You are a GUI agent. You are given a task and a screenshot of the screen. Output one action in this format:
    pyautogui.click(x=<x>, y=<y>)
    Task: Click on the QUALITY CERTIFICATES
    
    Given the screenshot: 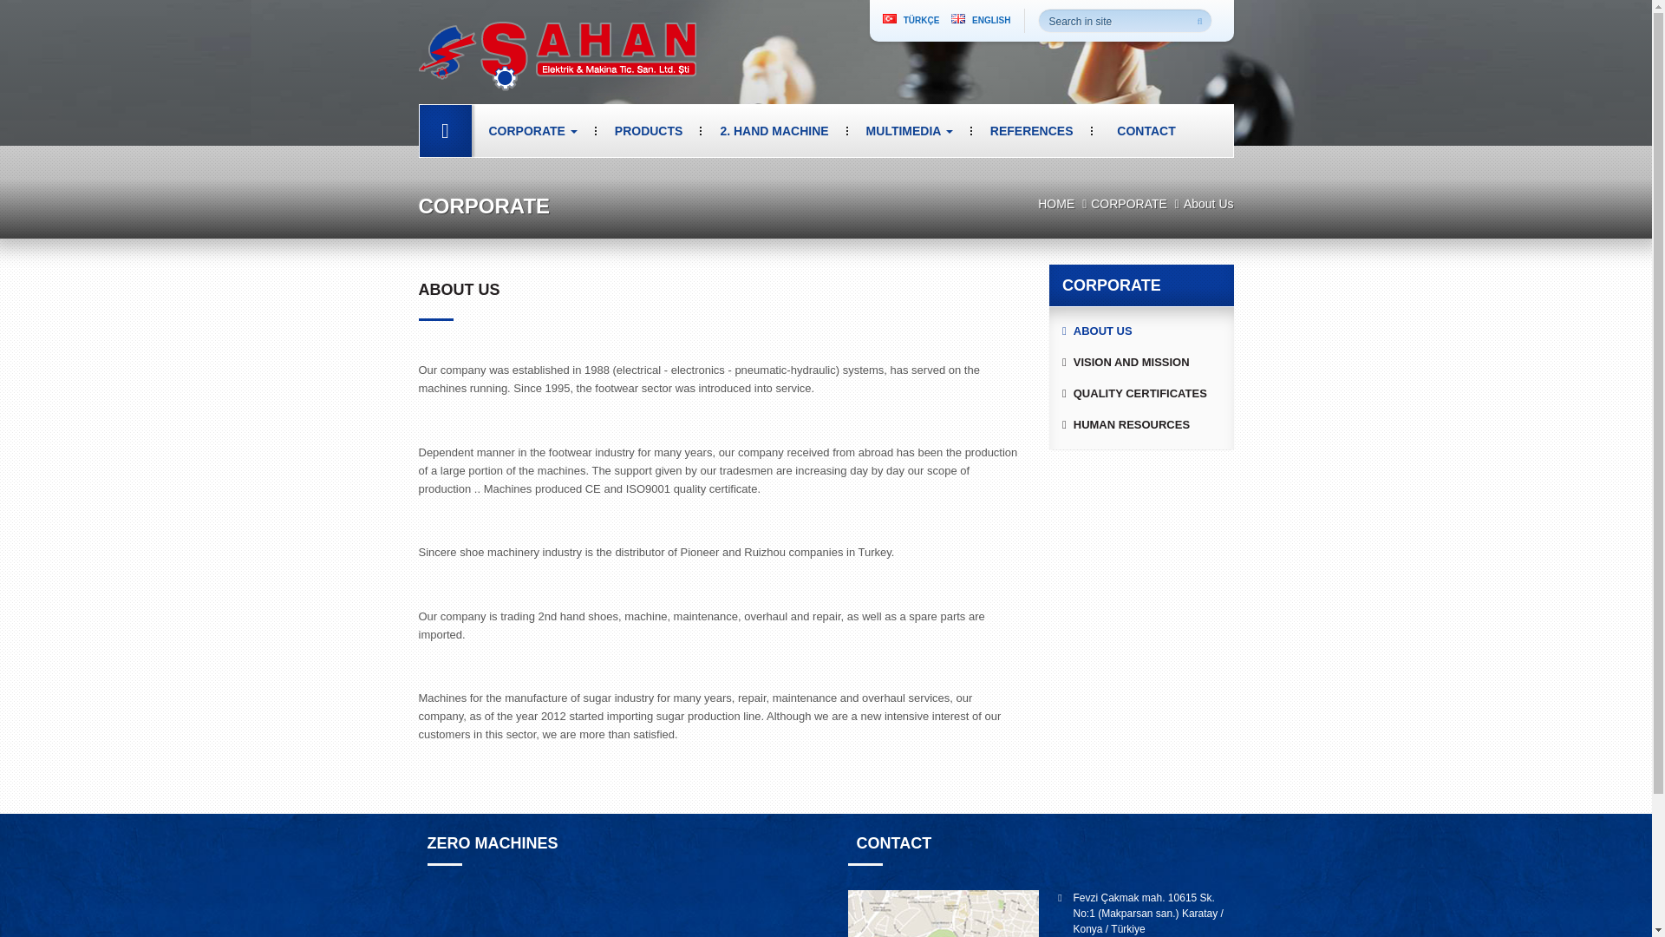 What is the action you would take?
    pyautogui.click(x=1141, y=394)
    